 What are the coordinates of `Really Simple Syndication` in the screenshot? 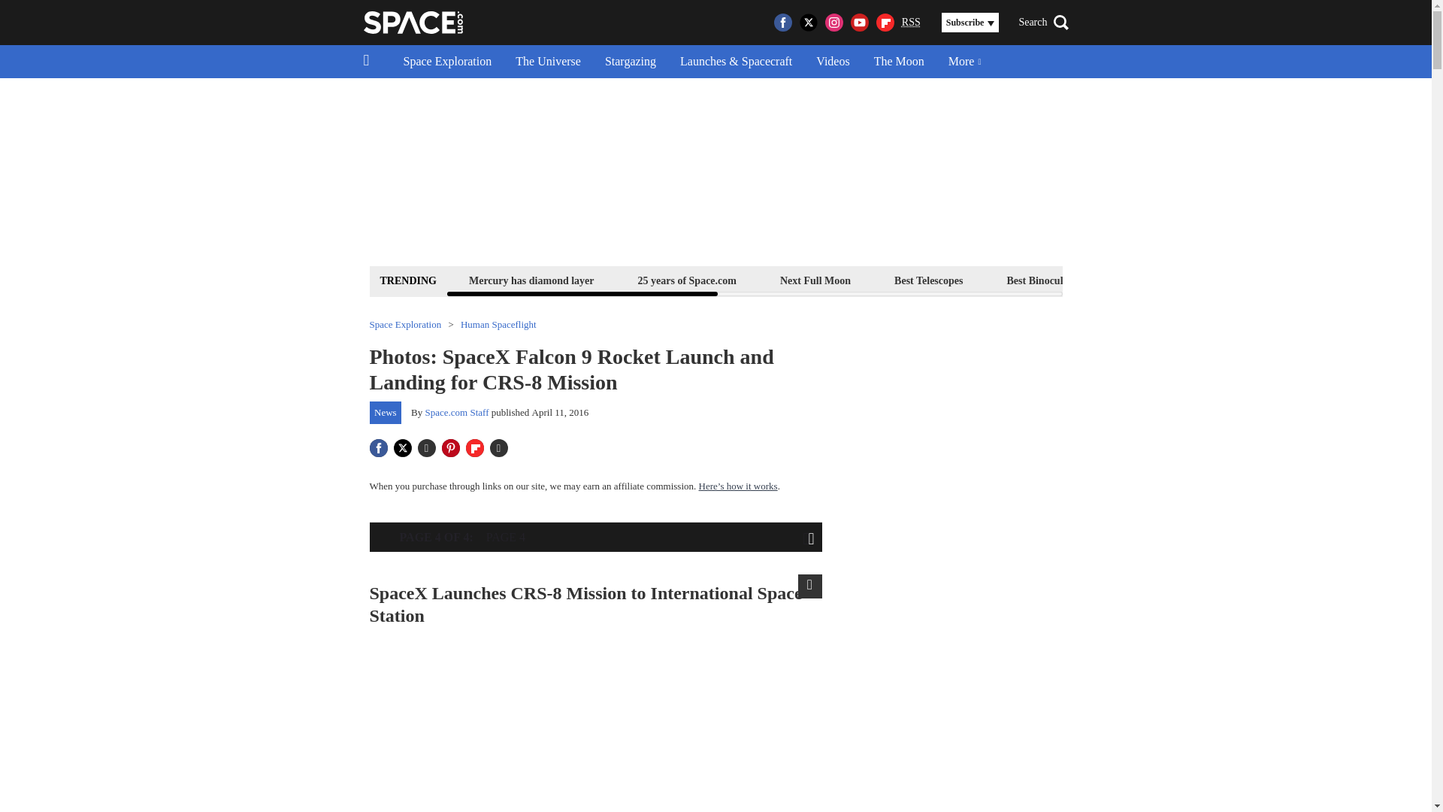 It's located at (911, 21).